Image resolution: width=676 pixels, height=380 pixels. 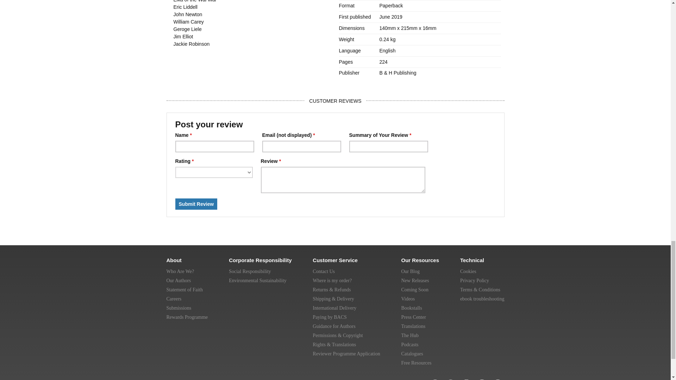 I want to click on Submit Review, so click(x=196, y=204).